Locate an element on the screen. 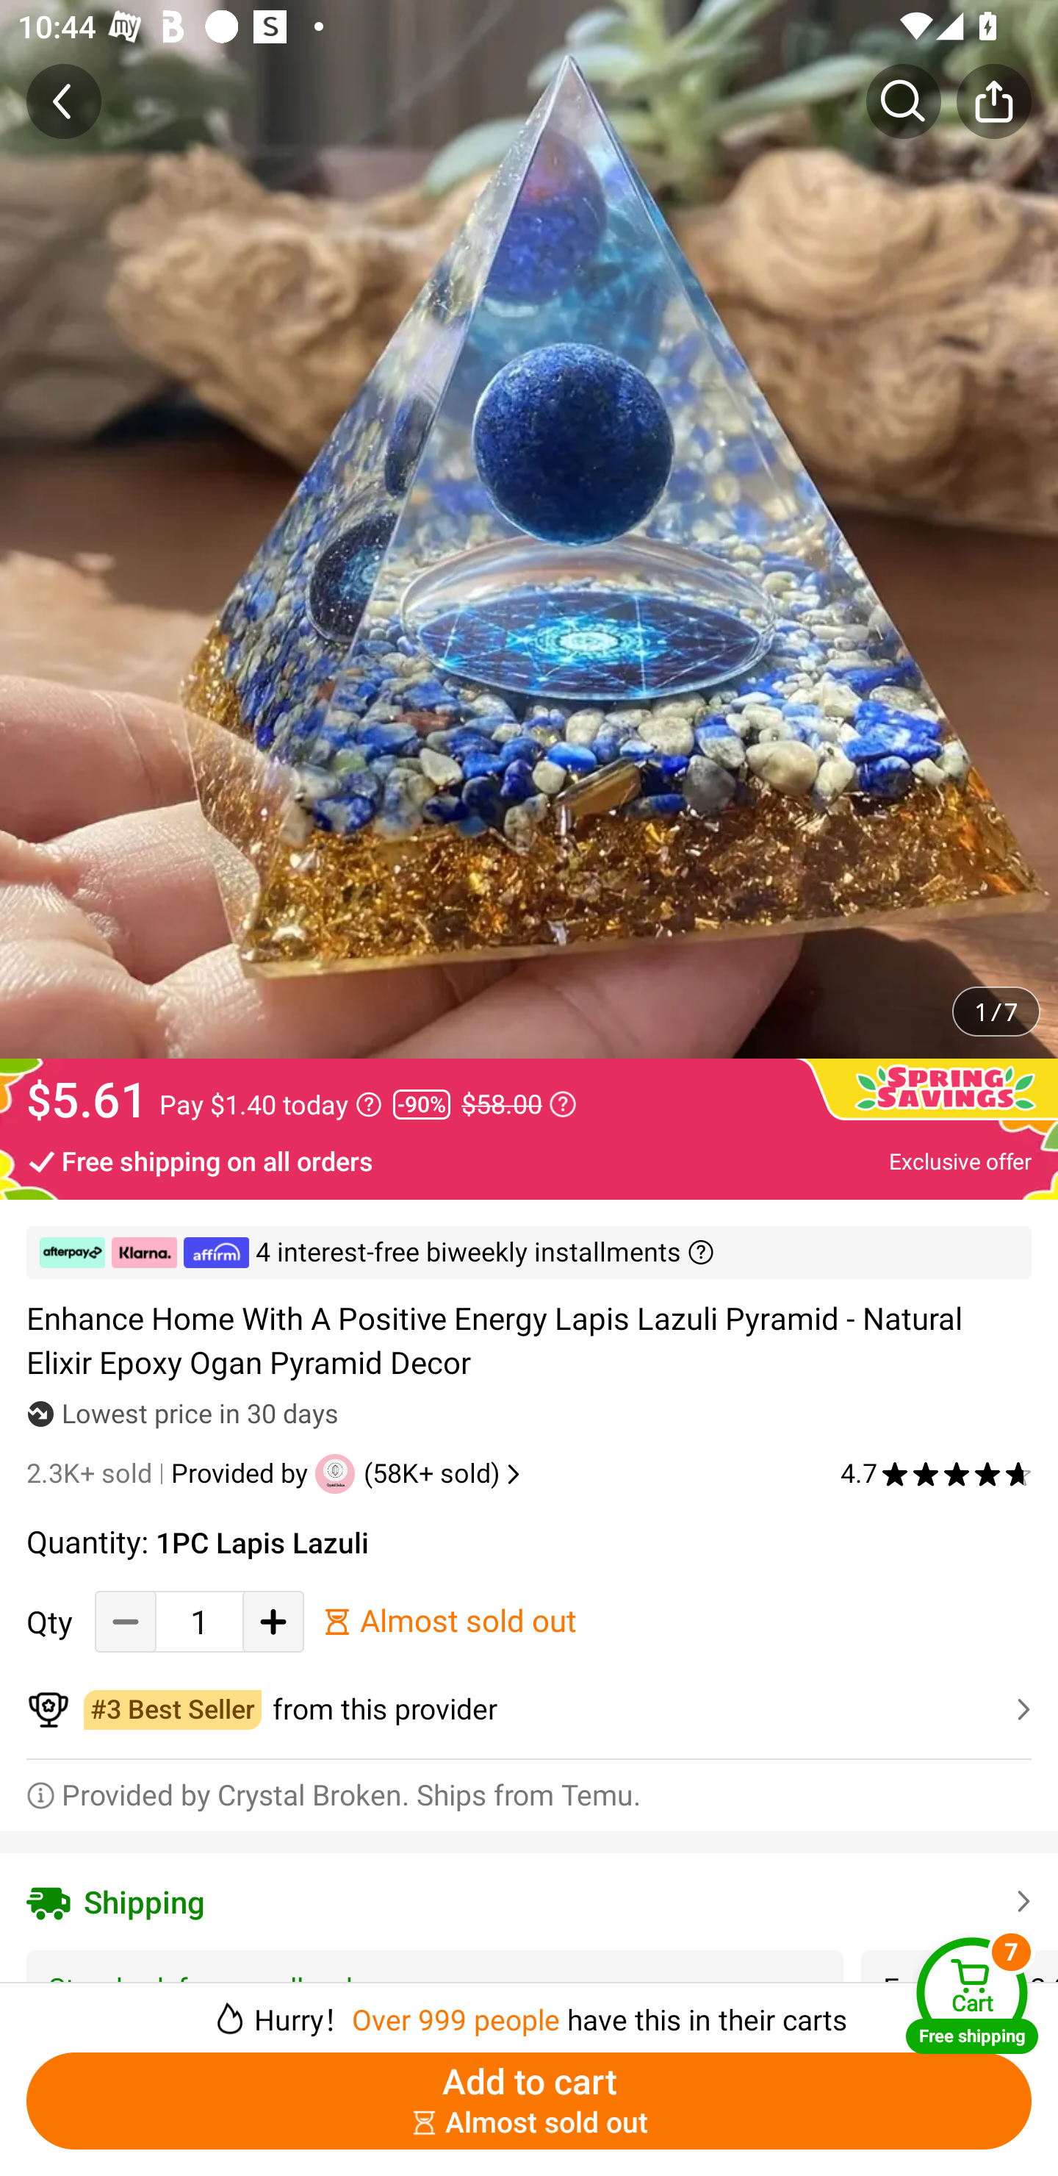 This screenshot has width=1058, height=2176. Share is located at coordinates (993, 101).